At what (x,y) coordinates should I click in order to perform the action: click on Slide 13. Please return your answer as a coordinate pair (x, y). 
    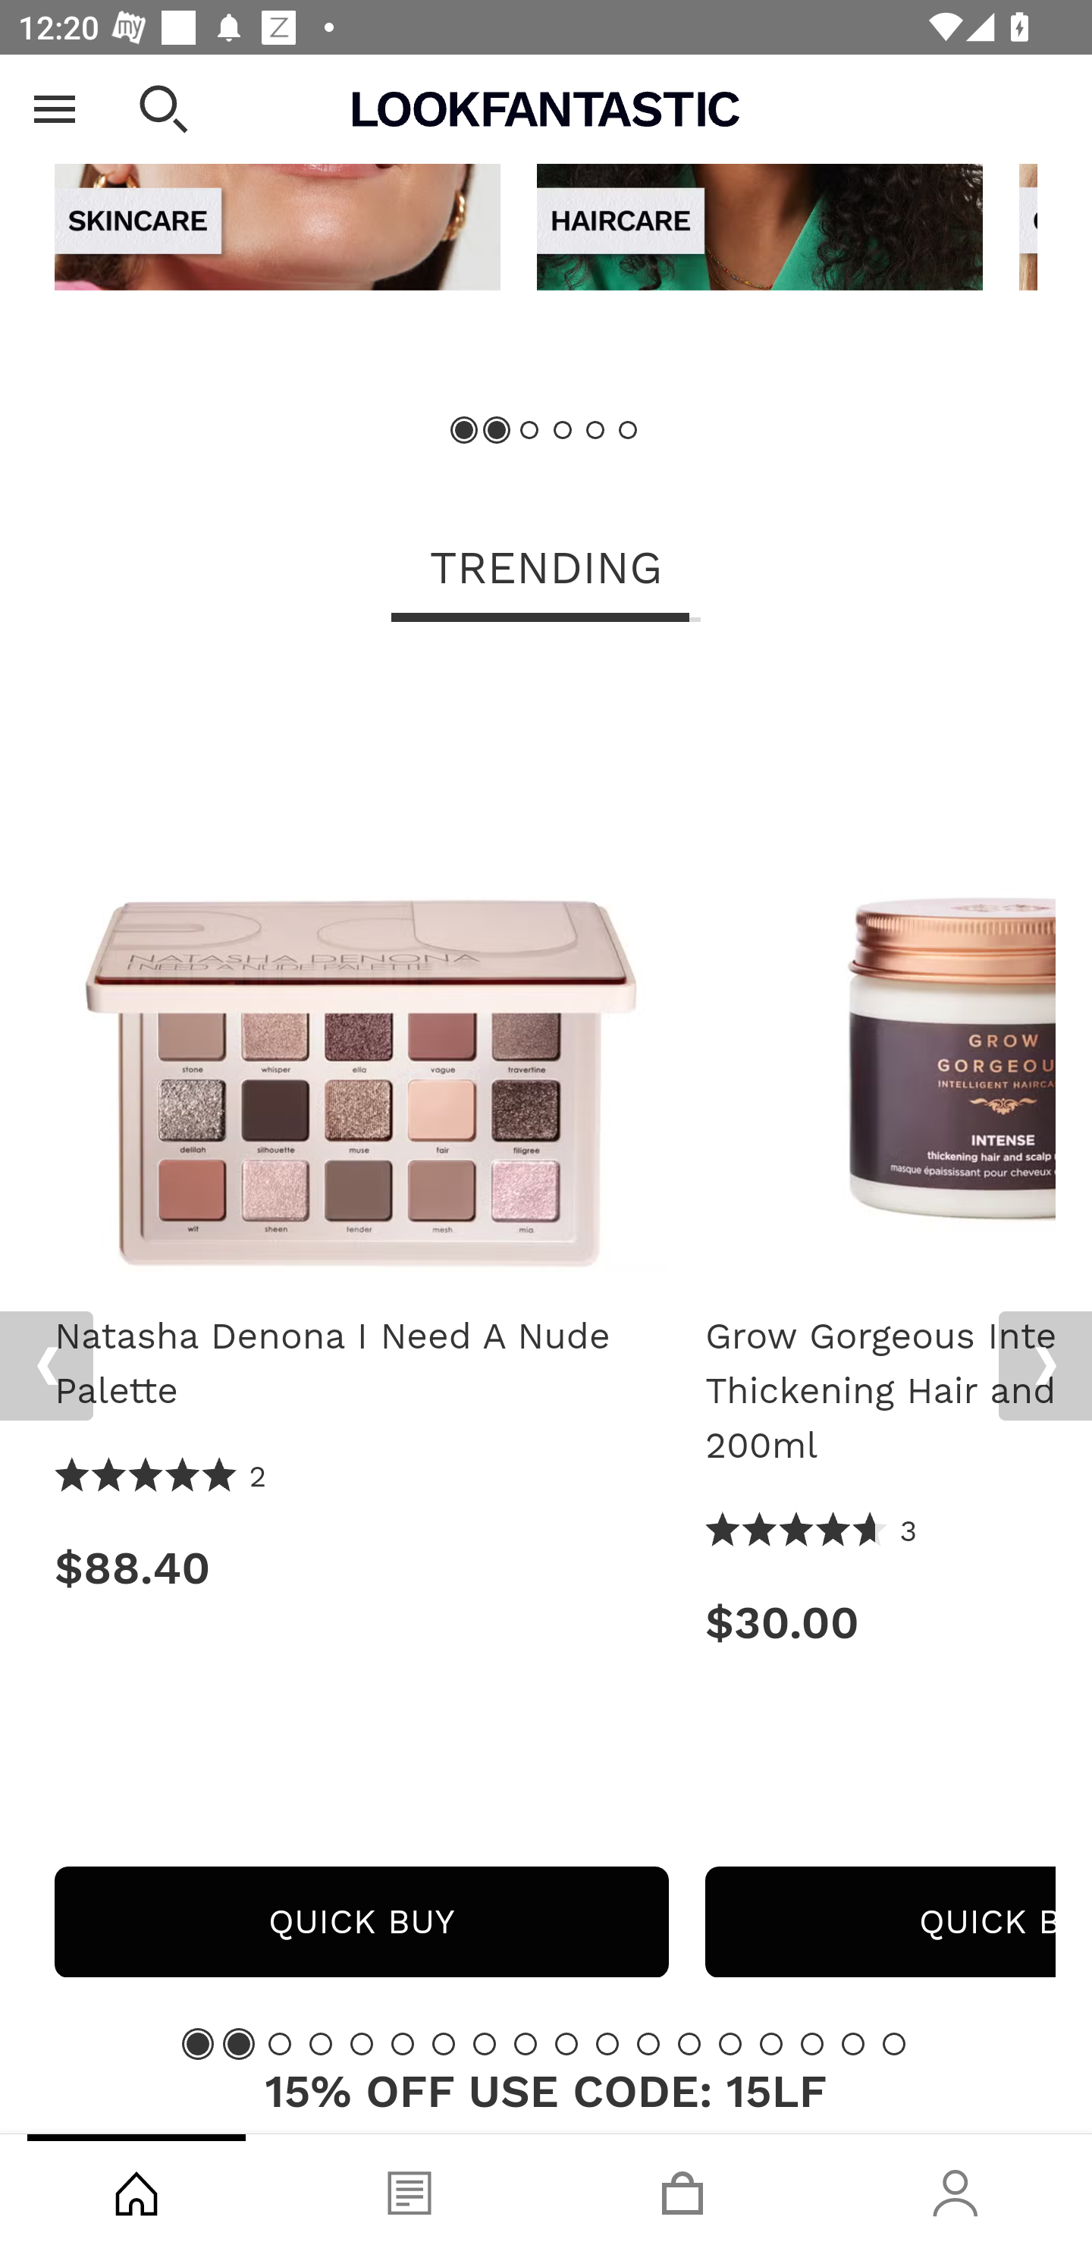
    Looking at the image, I should click on (689, 2043).